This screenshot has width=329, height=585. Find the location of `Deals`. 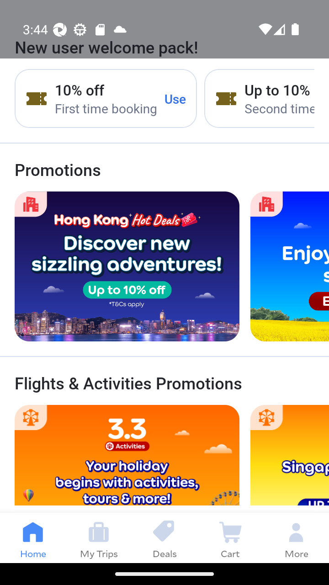

Deals is located at coordinates (164, 537).